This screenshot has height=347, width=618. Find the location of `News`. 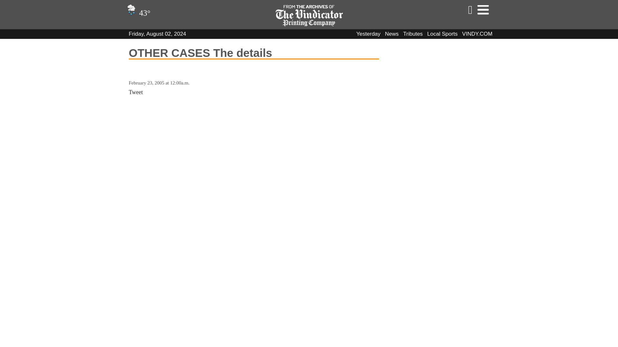

News is located at coordinates (392, 34).